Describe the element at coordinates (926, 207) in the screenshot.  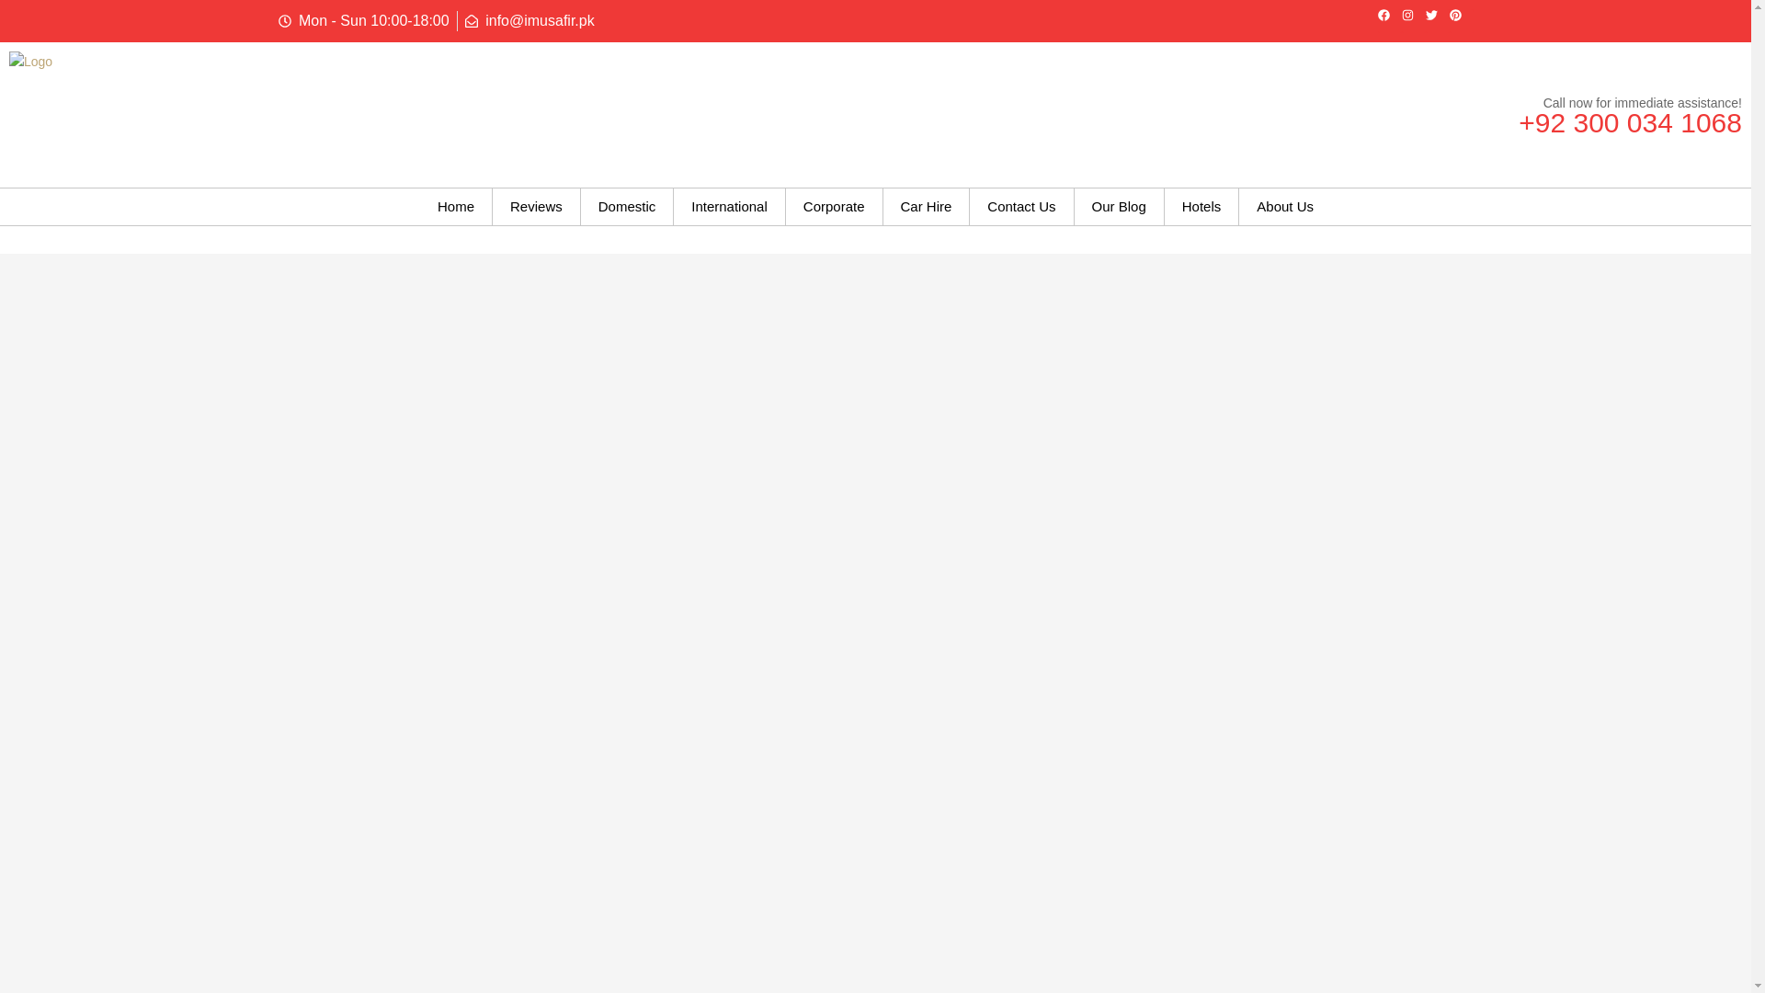
I see `Car Hire` at that location.